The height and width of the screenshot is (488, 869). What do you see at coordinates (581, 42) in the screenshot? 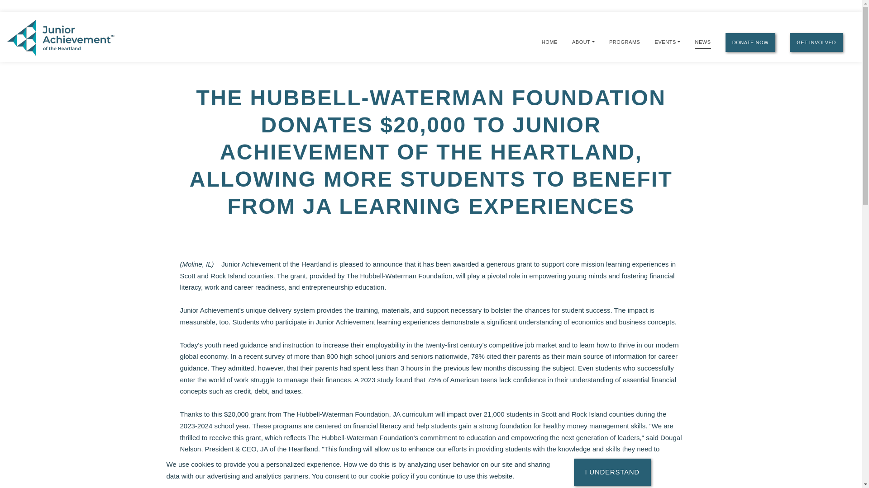
I see `Go to About page` at bounding box center [581, 42].